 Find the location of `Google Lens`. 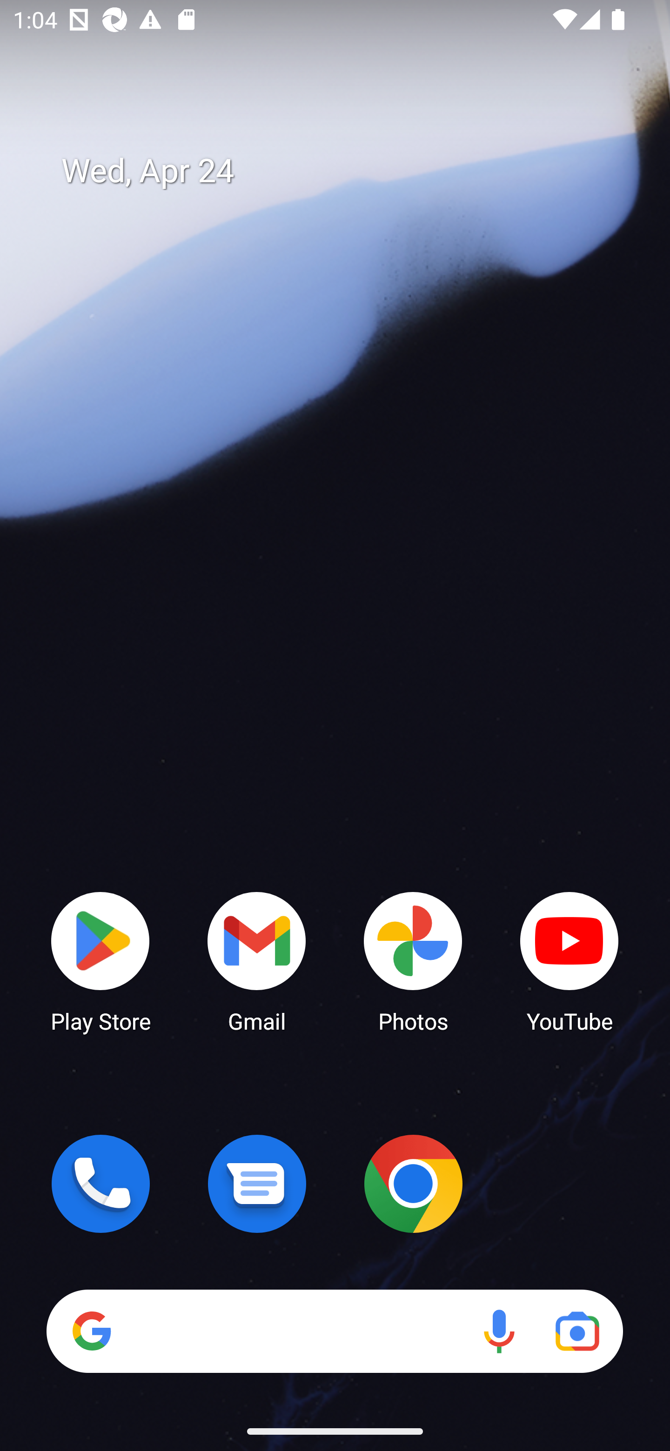

Google Lens is located at coordinates (577, 1331).